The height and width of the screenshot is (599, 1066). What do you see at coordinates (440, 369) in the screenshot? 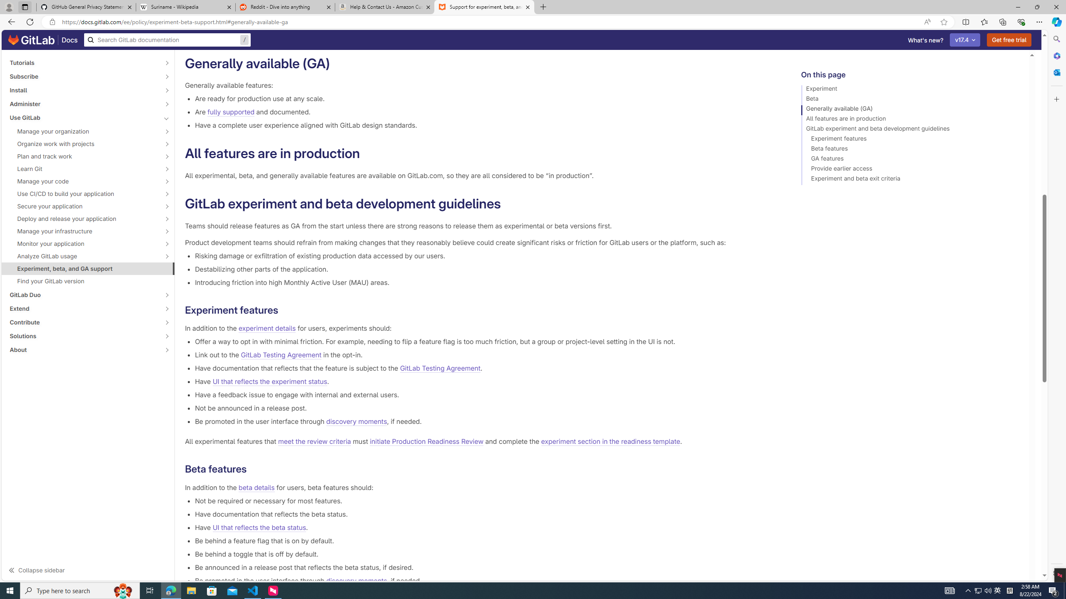
I see `GitLab Testing Agreement` at bounding box center [440, 369].